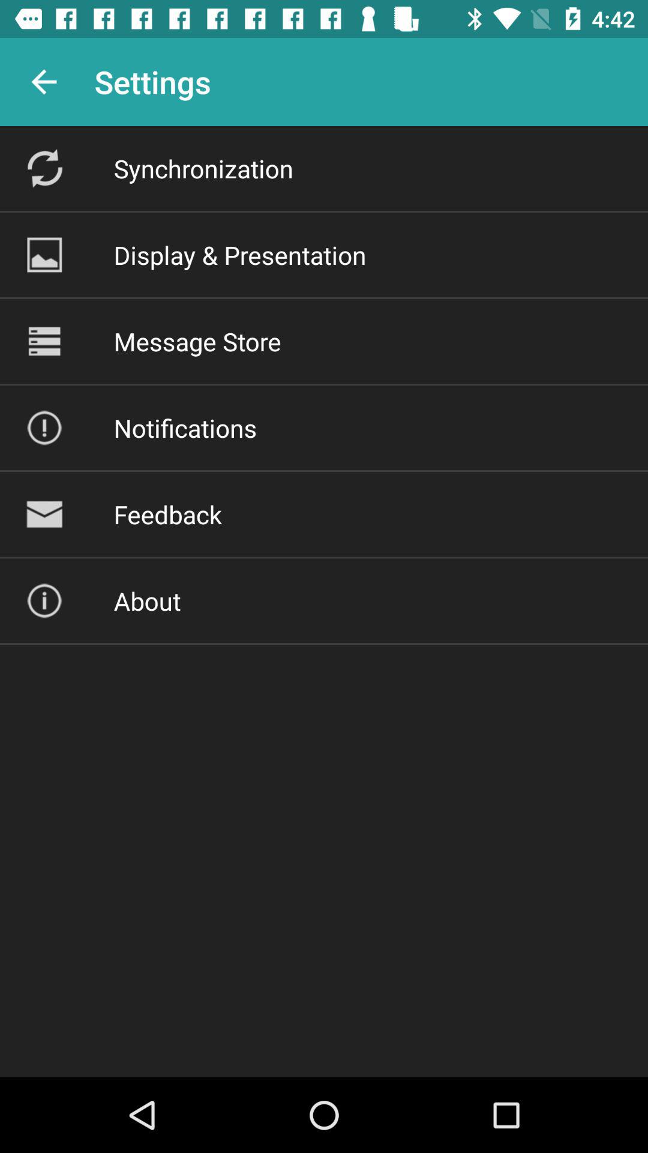  What do you see at coordinates (147, 601) in the screenshot?
I see `select about icon` at bounding box center [147, 601].